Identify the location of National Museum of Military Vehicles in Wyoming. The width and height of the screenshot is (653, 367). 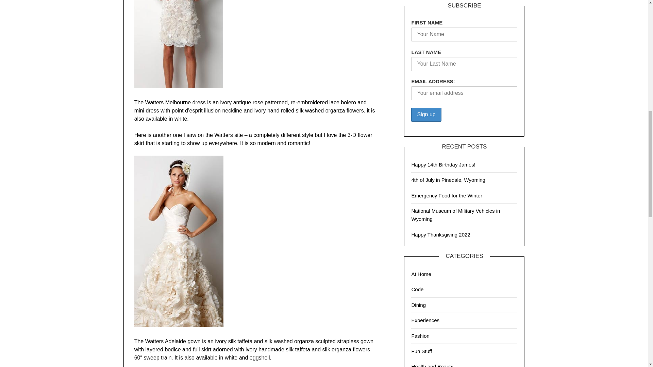
(456, 215).